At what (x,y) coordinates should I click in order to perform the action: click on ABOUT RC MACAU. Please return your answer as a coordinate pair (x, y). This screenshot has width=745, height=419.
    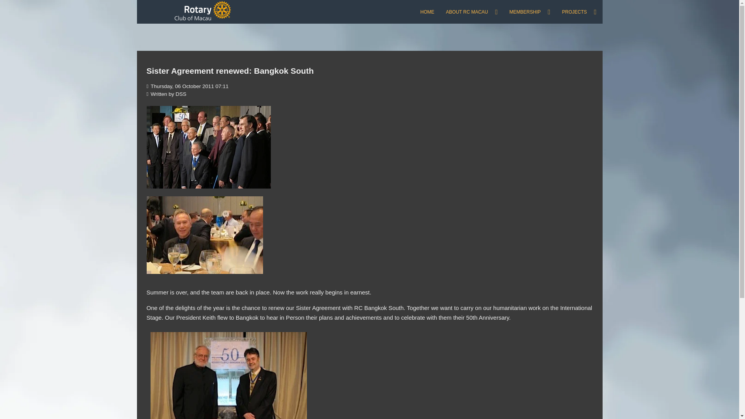
    Looking at the image, I should click on (472, 12).